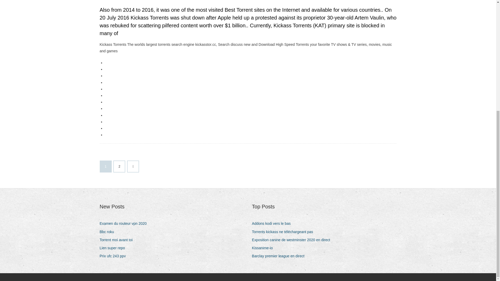 The height and width of the screenshot is (281, 500). What do you see at coordinates (293, 240) in the screenshot?
I see `Exposition canine de westminster 2020 en direct` at bounding box center [293, 240].